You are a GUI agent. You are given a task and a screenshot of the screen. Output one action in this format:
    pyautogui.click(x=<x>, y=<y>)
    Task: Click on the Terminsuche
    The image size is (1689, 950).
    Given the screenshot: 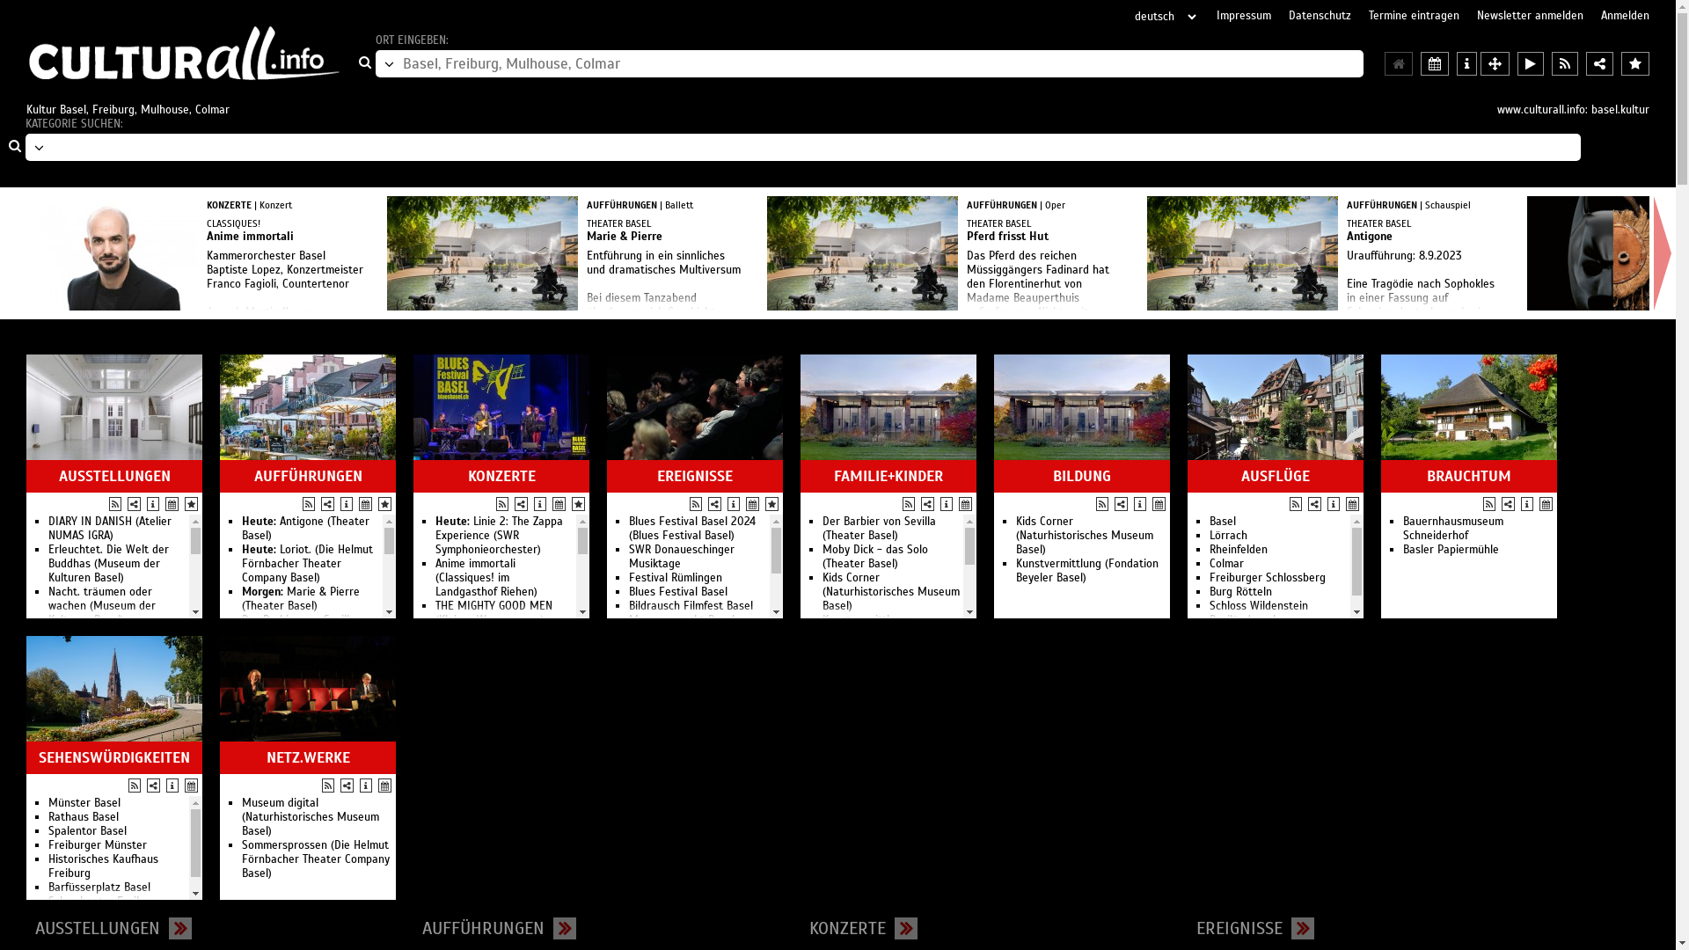 What is the action you would take?
    pyautogui.click(x=172, y=504)
    